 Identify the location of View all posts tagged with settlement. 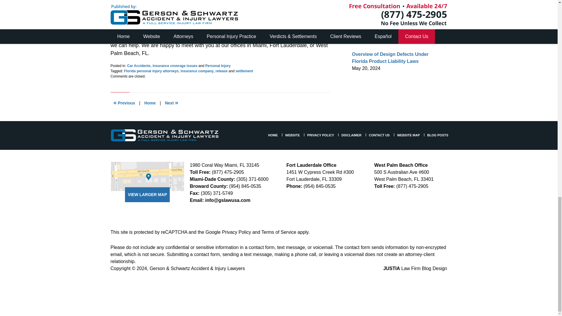
(244, 71).